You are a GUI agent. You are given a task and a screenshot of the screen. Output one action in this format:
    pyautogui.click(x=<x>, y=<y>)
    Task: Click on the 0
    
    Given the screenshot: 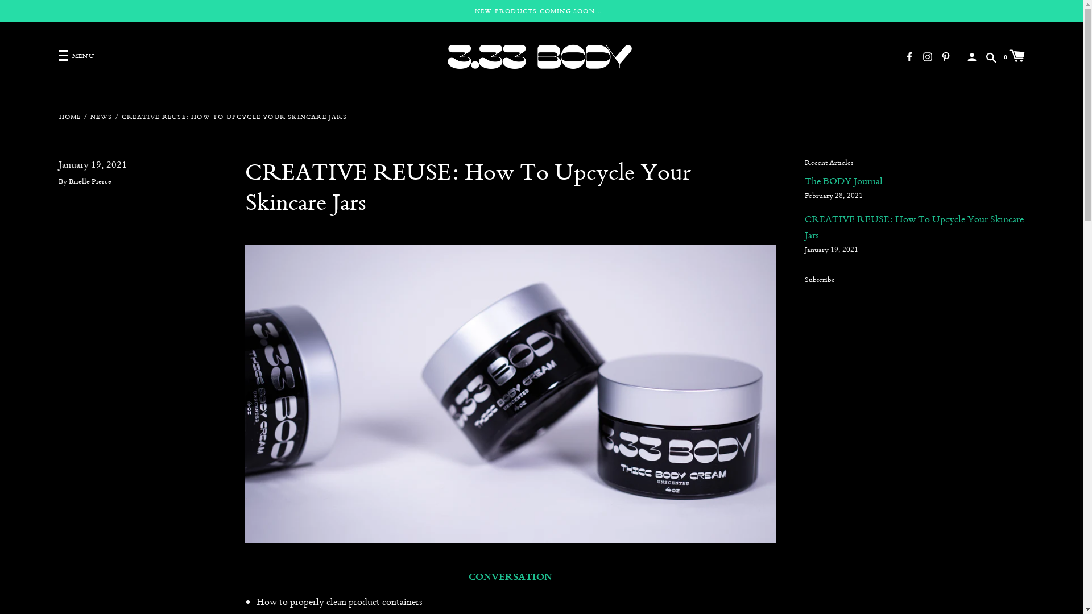 What is the action you would take?
    pyautogui.click(x=1015, y=55)
    